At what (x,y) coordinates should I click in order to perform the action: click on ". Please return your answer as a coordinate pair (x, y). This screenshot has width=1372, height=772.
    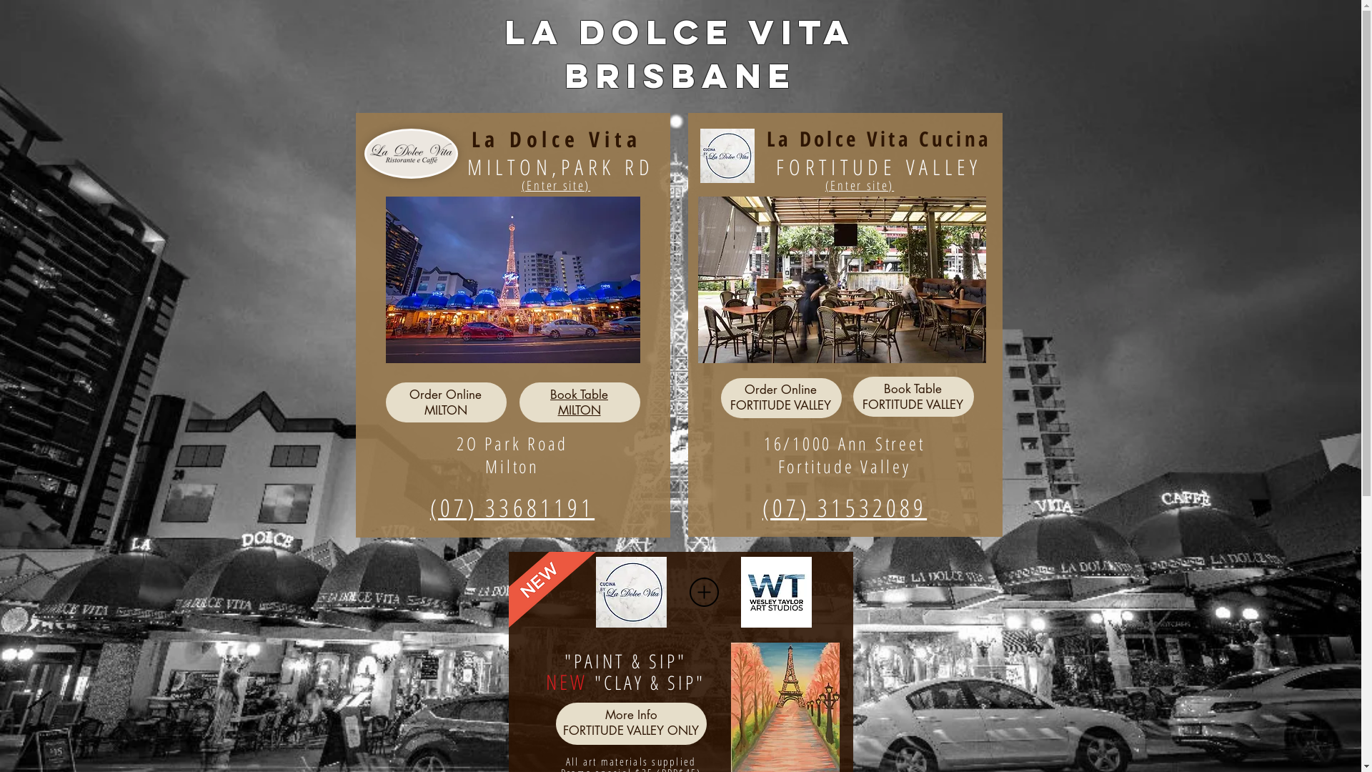
    Looking at the image, I should click on (682, 662).